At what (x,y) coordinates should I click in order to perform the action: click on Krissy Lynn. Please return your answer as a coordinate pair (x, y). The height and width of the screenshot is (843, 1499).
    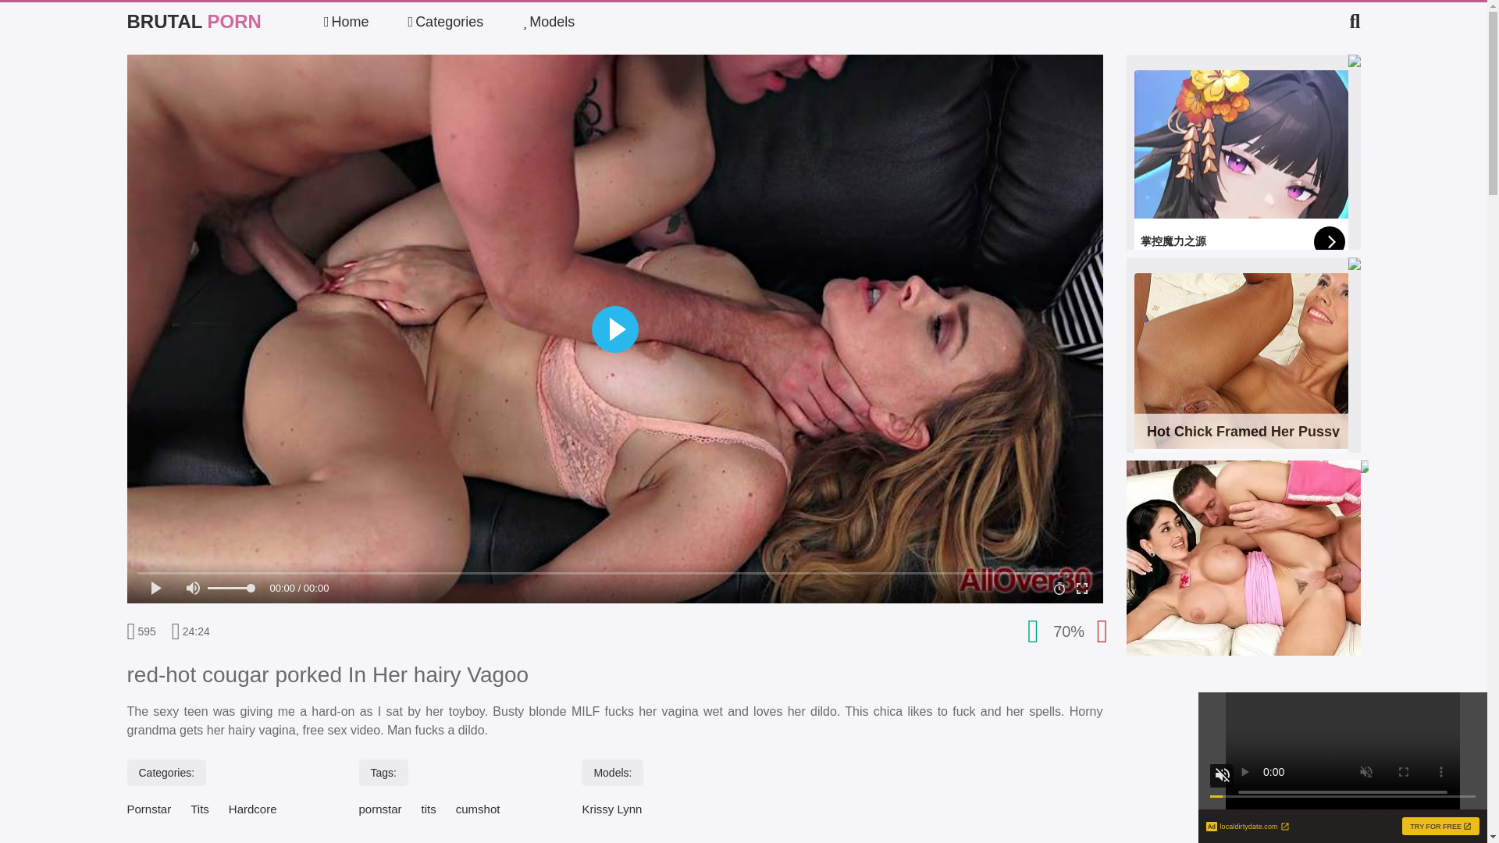
    Looking at the image, I should click on (1242, 370).